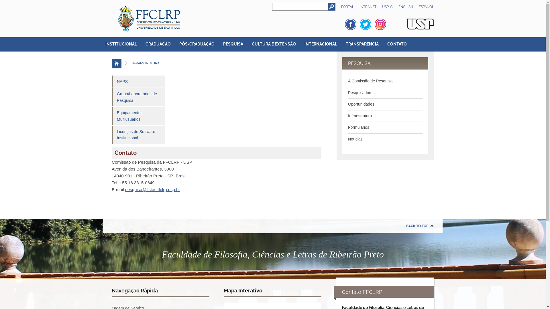 This screenshot has width=550, height=309. Describe the element at coordinates (348, 7) in the screenshot. I see `PORTAL` at that location.